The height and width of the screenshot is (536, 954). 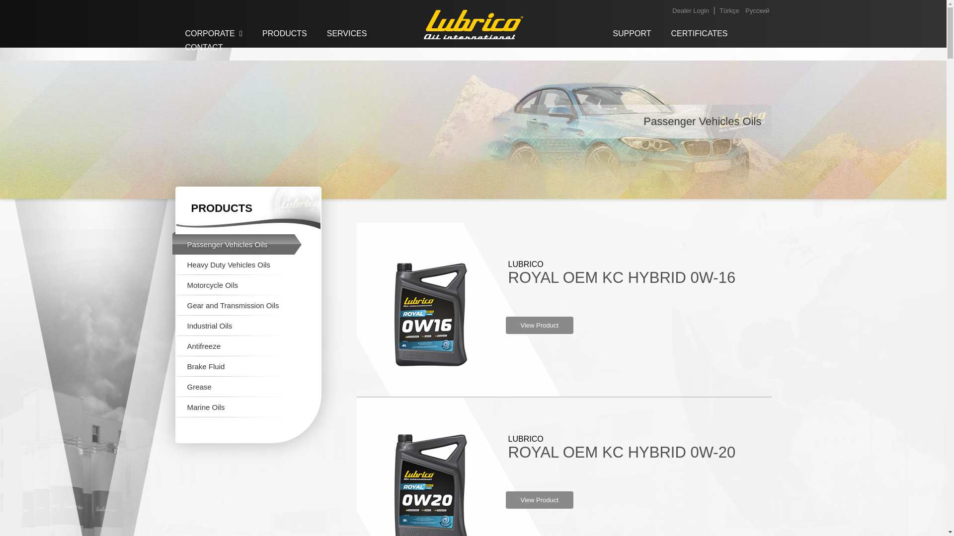 What do you see at coordinates (539, 325) in the screenshot?
I see `View Product` at bounding box center [539, 325].